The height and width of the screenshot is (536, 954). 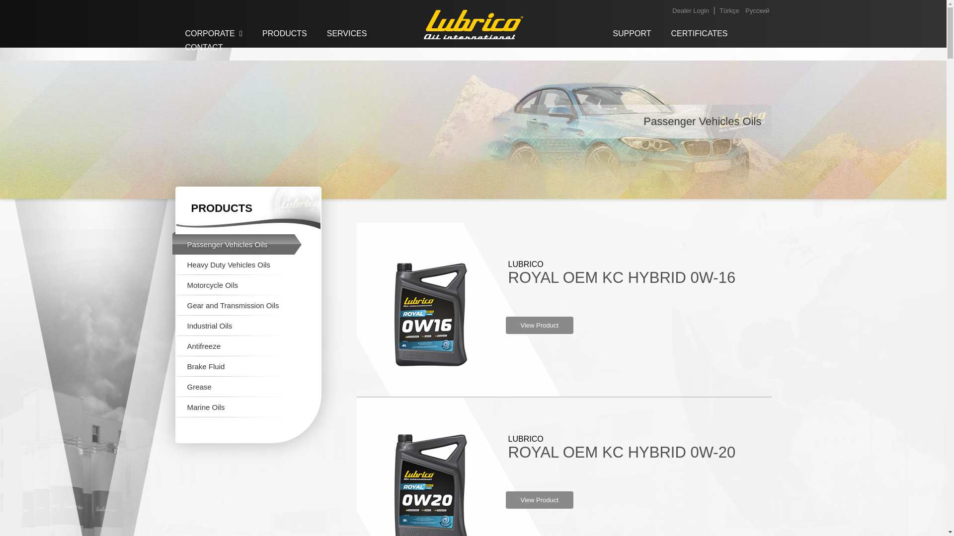 What do you see at coordinates (539, 325) in the screenshot?
I see `View Product` at bounding box center [539, 325].